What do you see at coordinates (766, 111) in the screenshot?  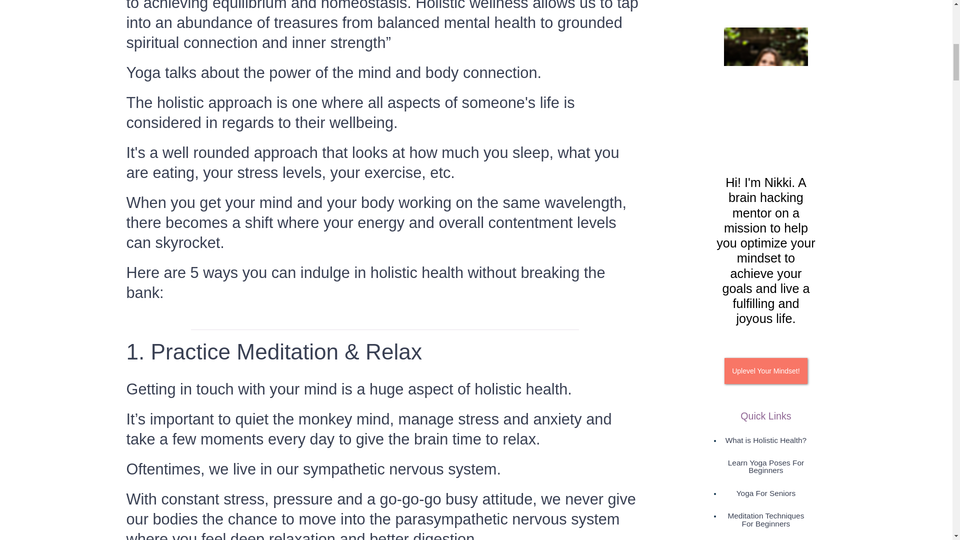 I see `Uplevel Your Mindset!` at bounding box center [766, 111].